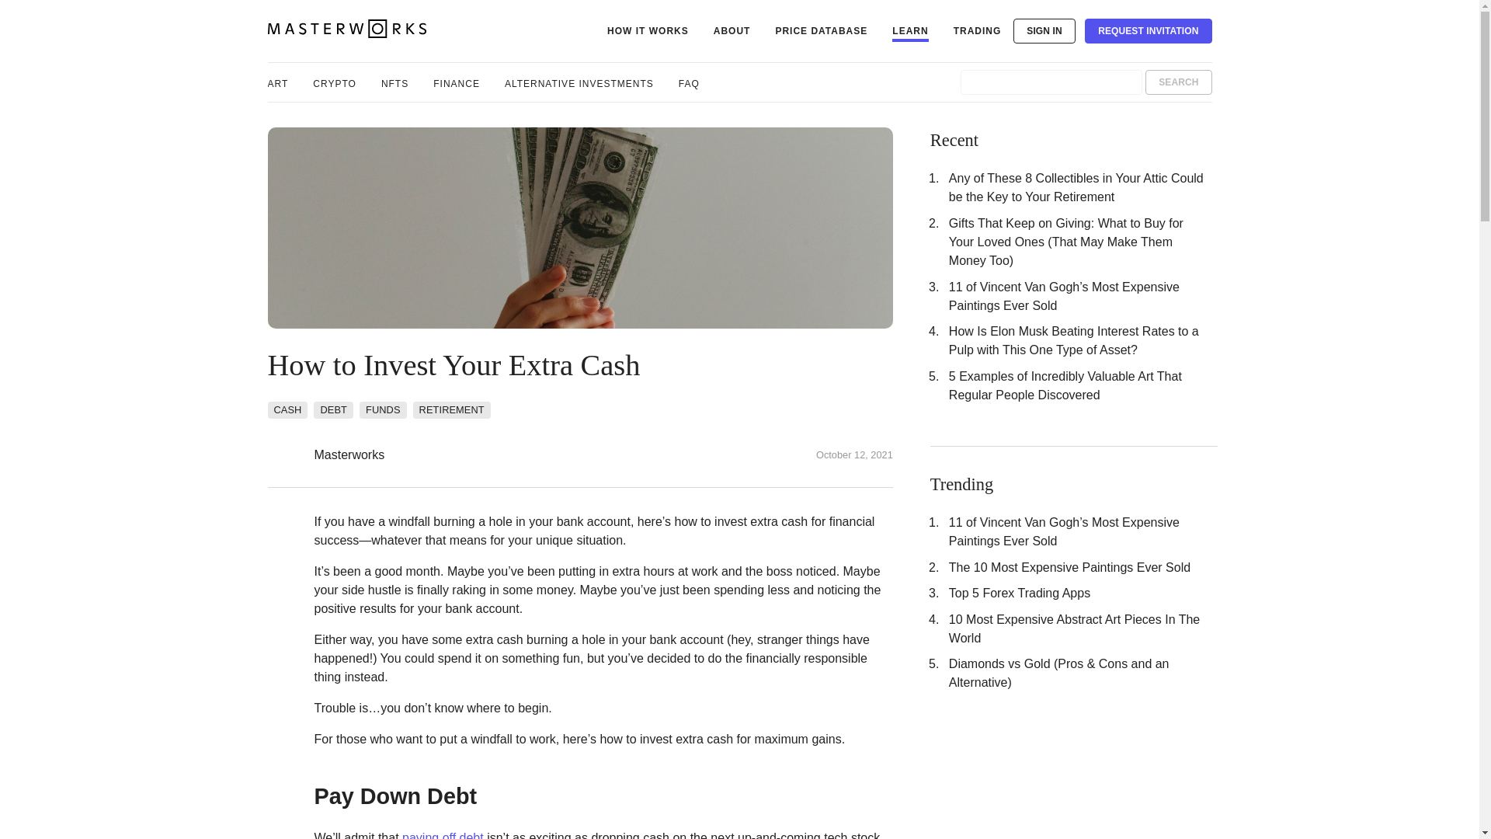 Image resolution: width=1491 pixels, height=839 pixels. I want to click on ART, so click(276, 82).